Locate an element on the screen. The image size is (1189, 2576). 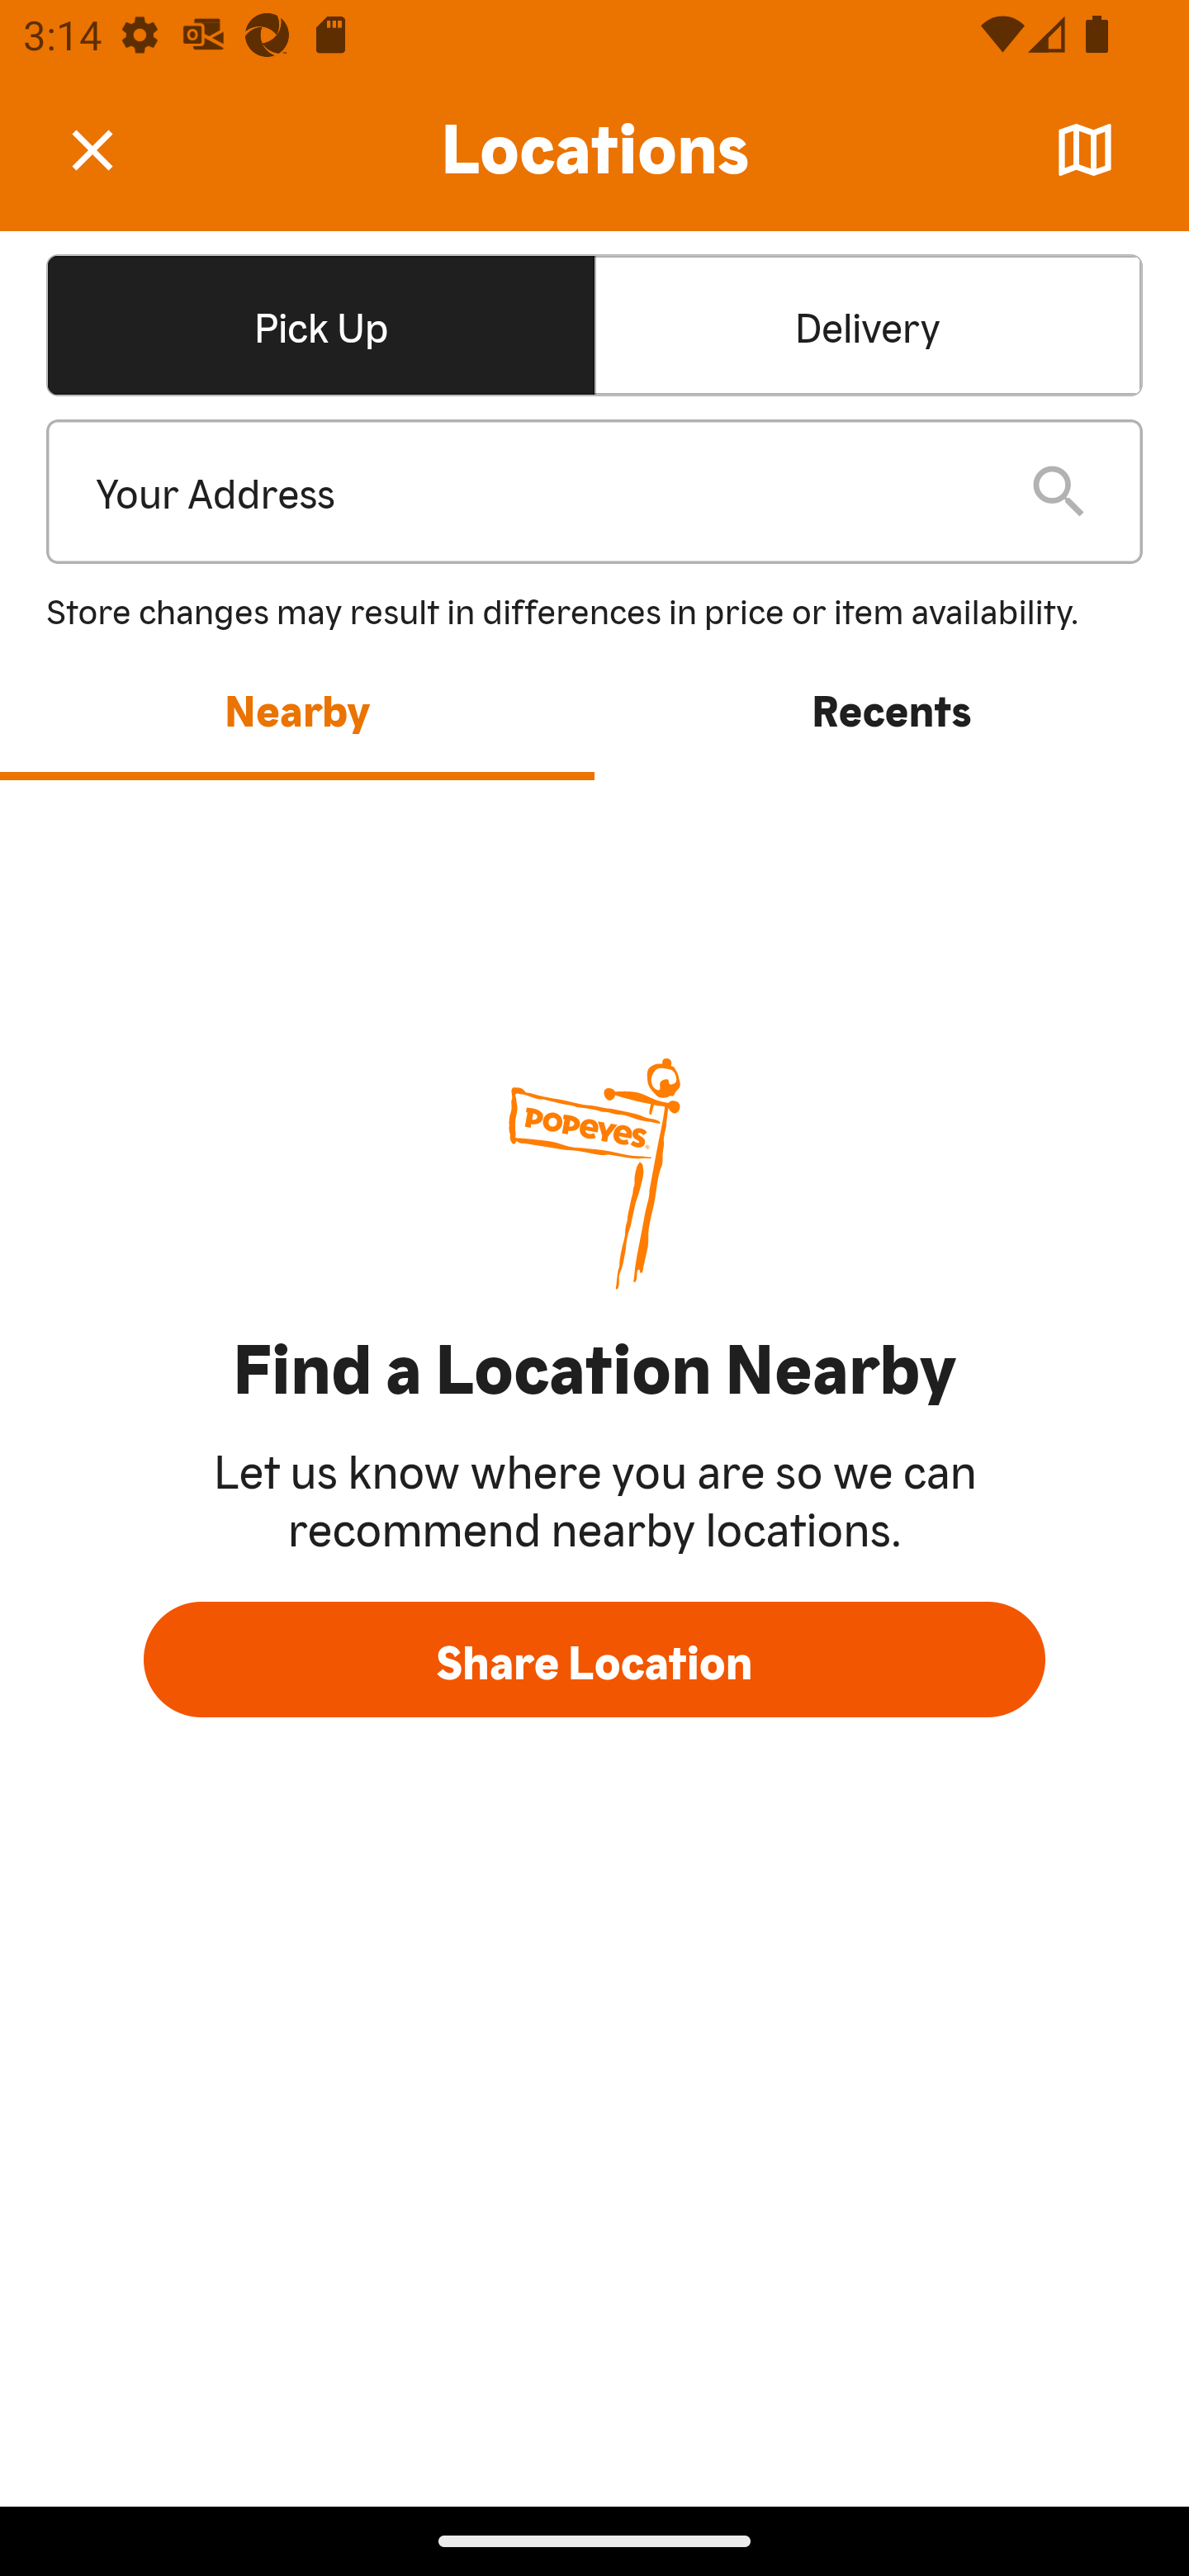
Your Address is located at coordinates (537, 492).